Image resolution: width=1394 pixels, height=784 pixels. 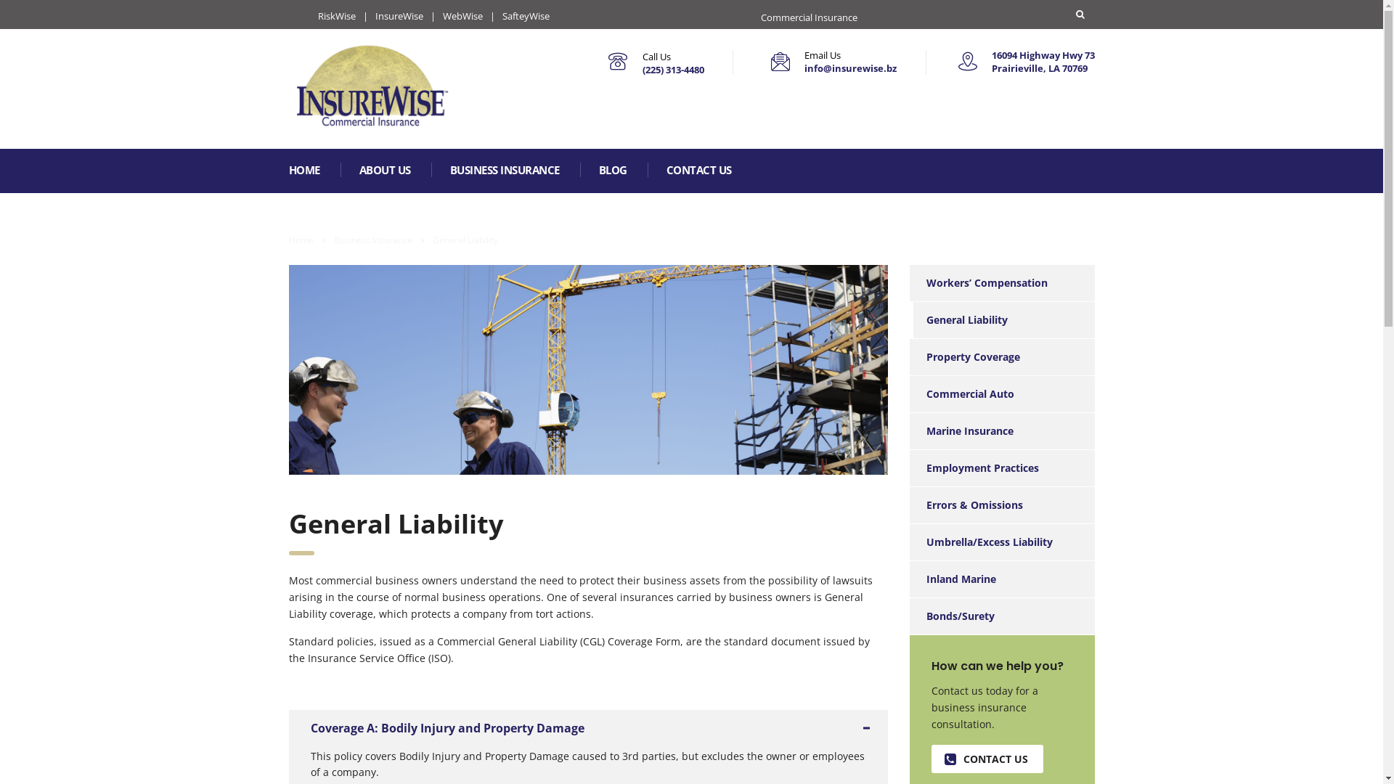 What do you see at coordinates (980, 542) in the screenshot?
I see `Umbrella/Excess Liability` at bounding box center [980, 542].